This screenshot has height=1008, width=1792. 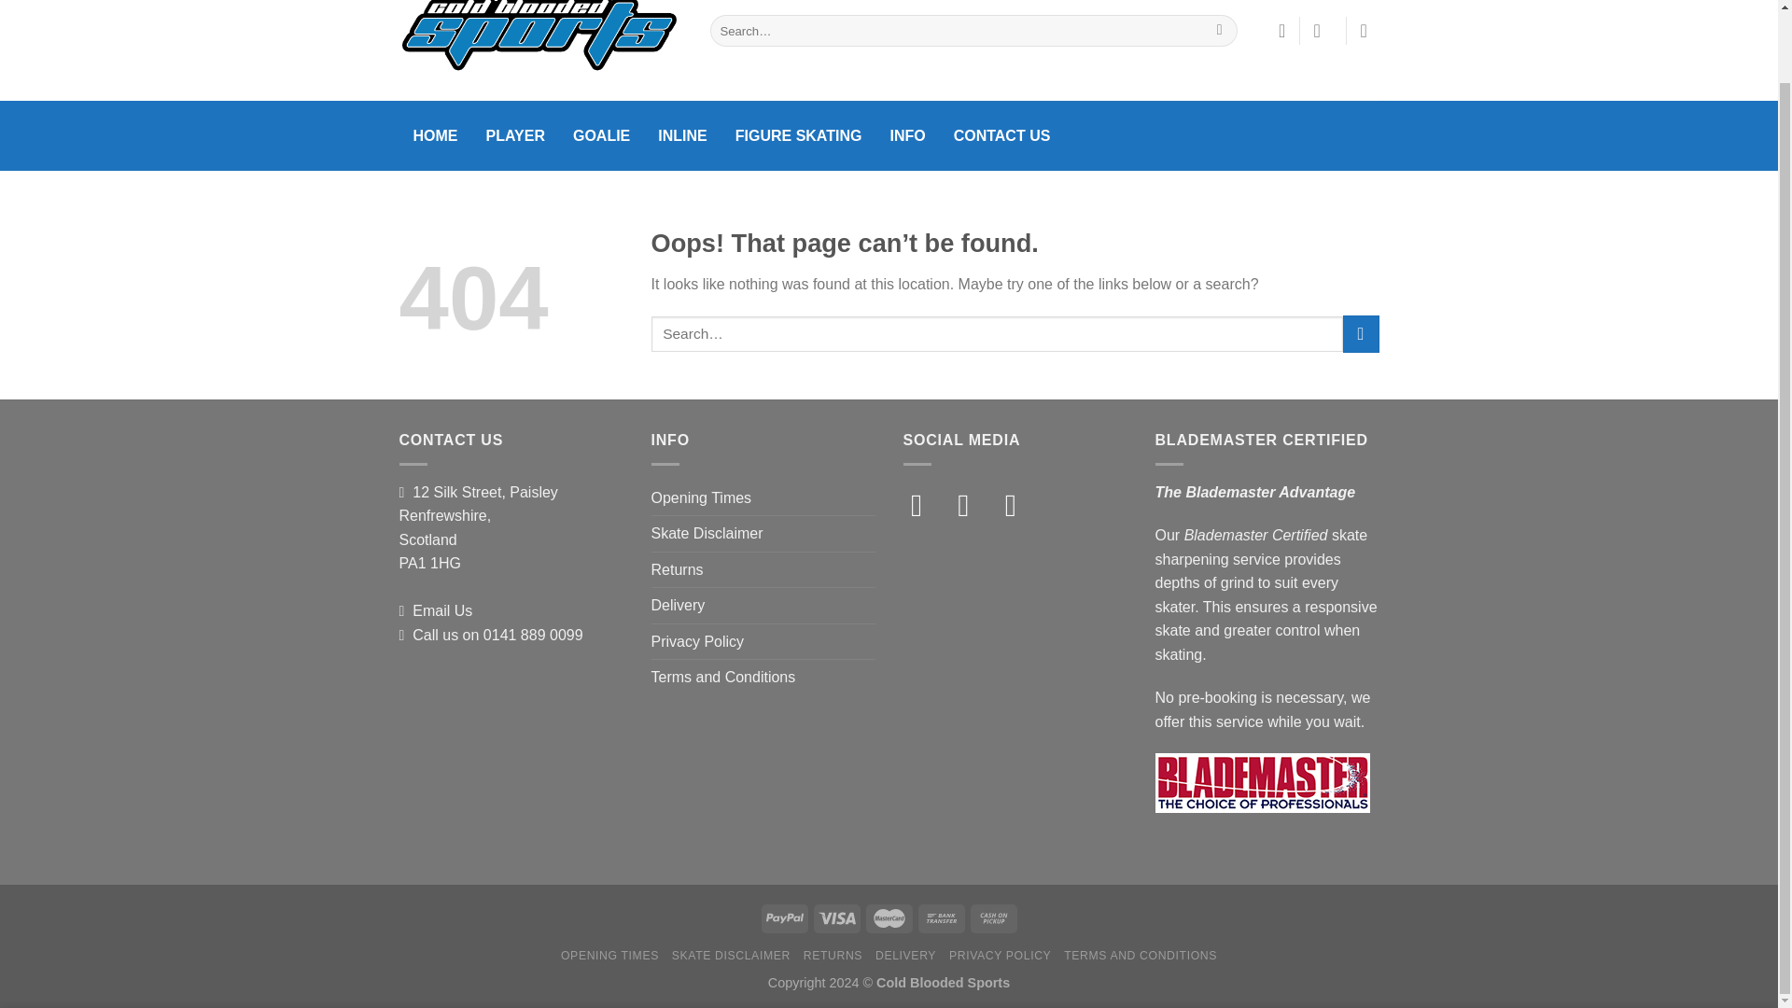 I want to click on Follow on Facebook, so click(x=926, y=505).